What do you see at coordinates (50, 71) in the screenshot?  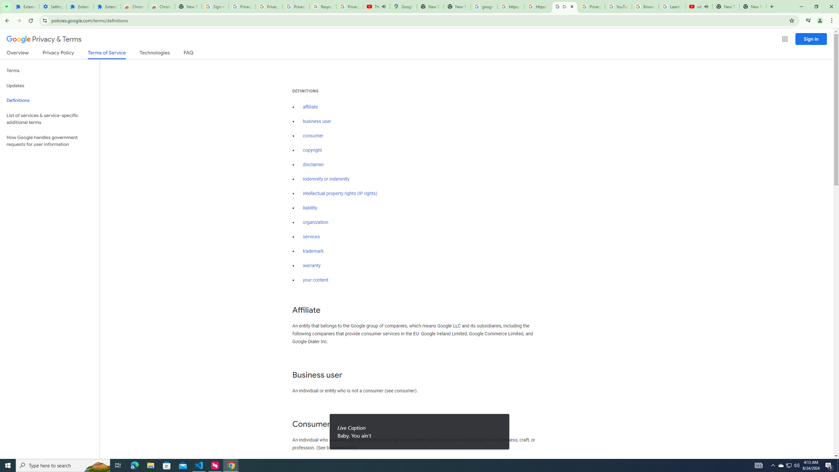 I see `Terms` at bounding box center [50, 71].